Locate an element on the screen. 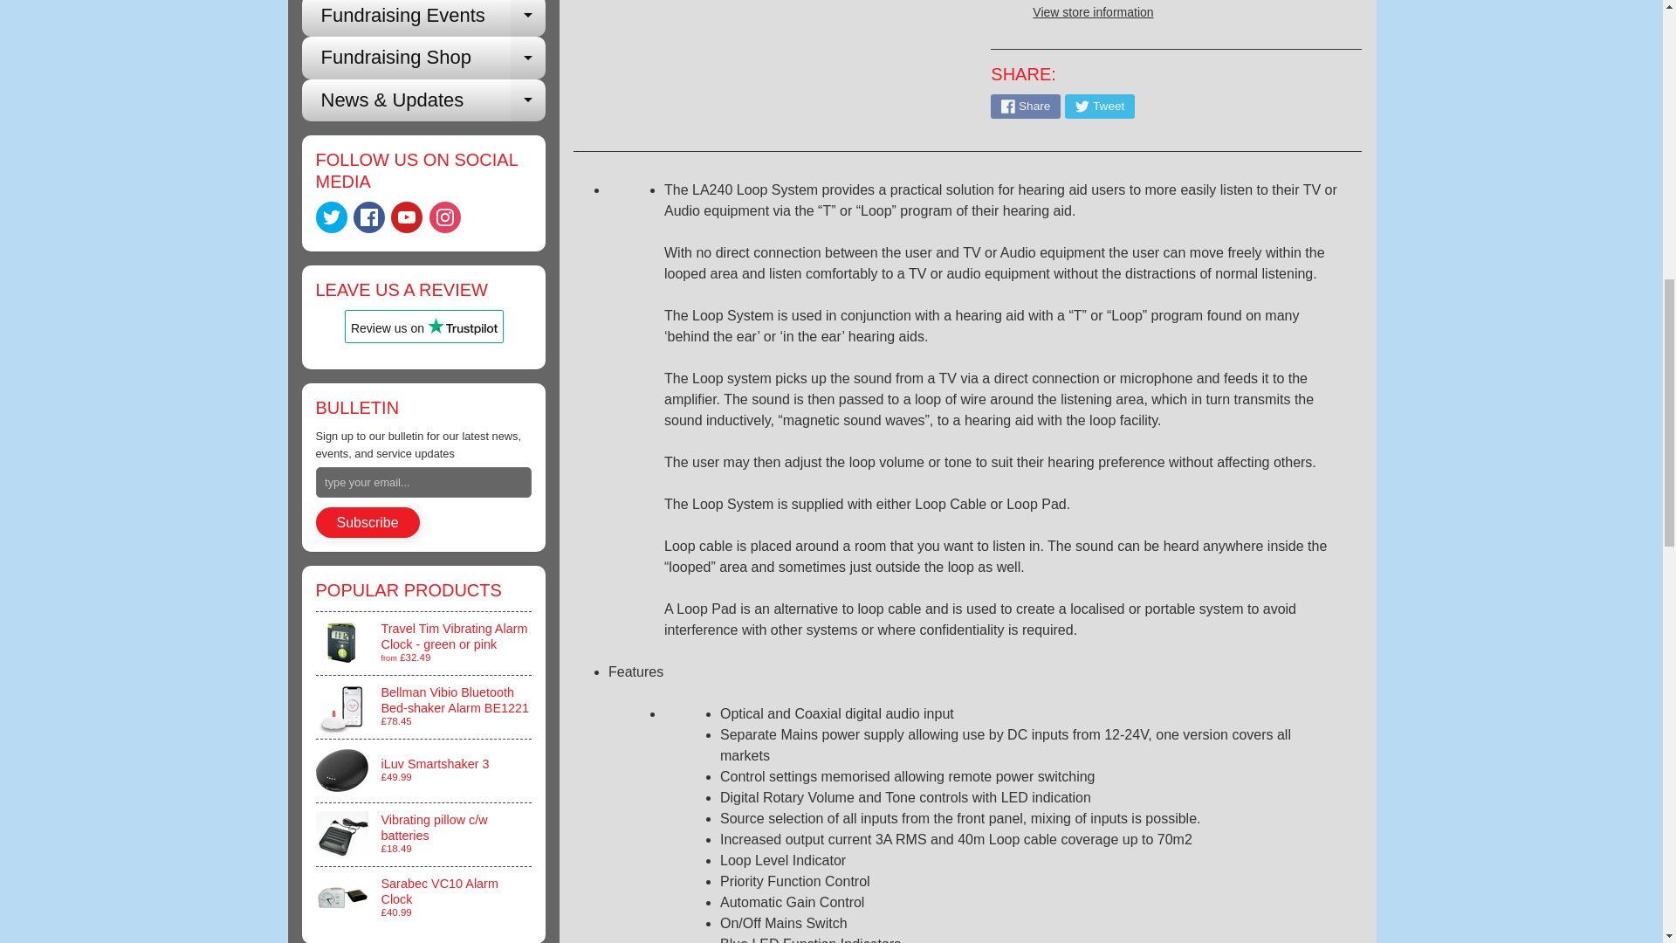 The height and width of the screenshot is (943, 1676). Travel Tim Vibrating Alarm Clock - green or pink is located at coordinates (424, 643).